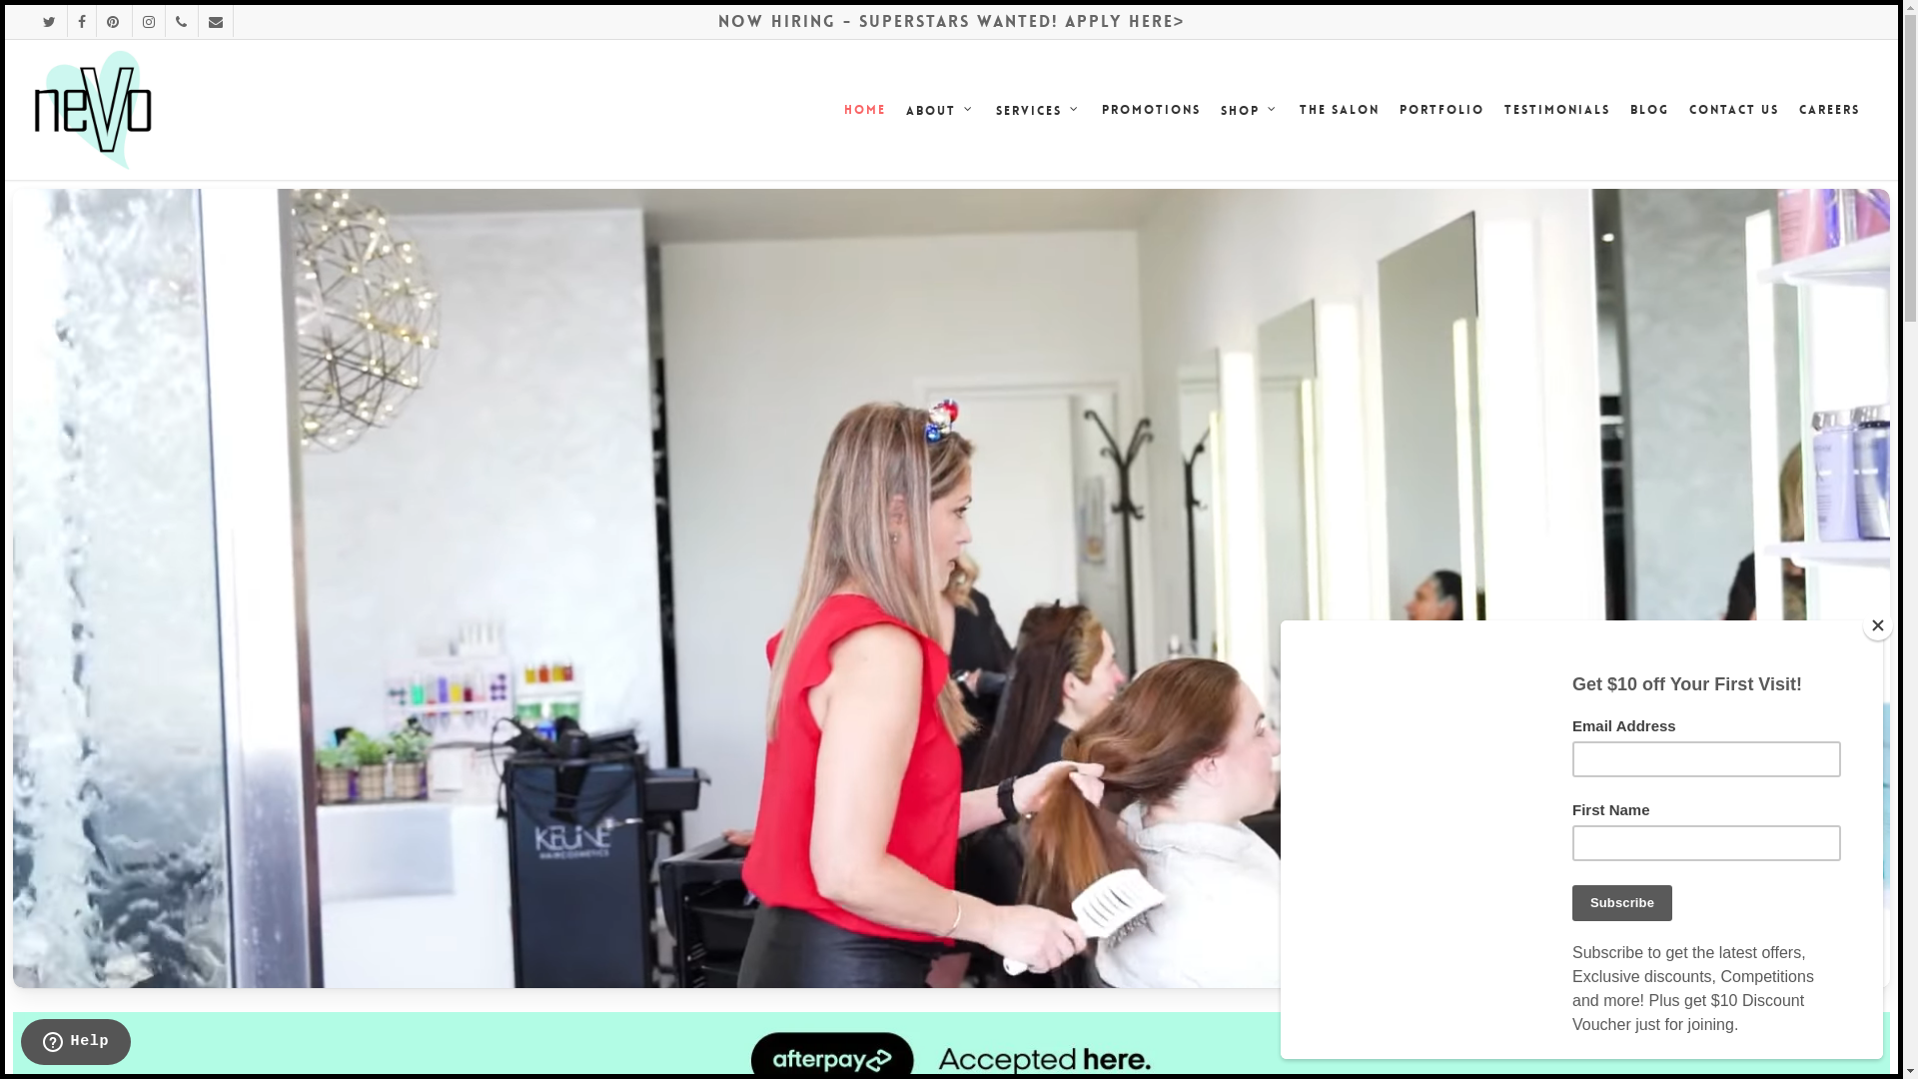 The height and width of the screenshot is (1079, 1918). What do you see at coordinates (149, 21) in the screenshot?
I see `instagram` at bounding box center [149, 21].